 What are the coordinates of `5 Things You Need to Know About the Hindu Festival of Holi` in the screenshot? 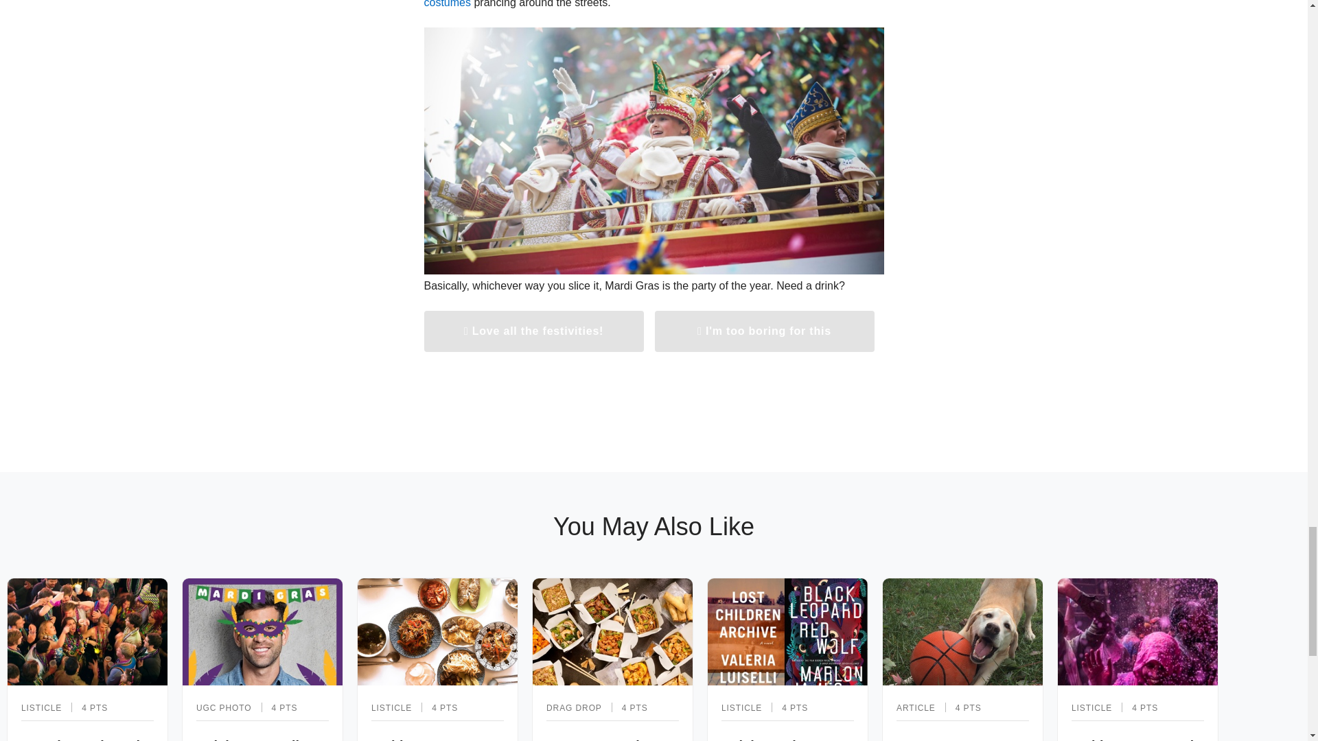 It's located at (1137, 659).